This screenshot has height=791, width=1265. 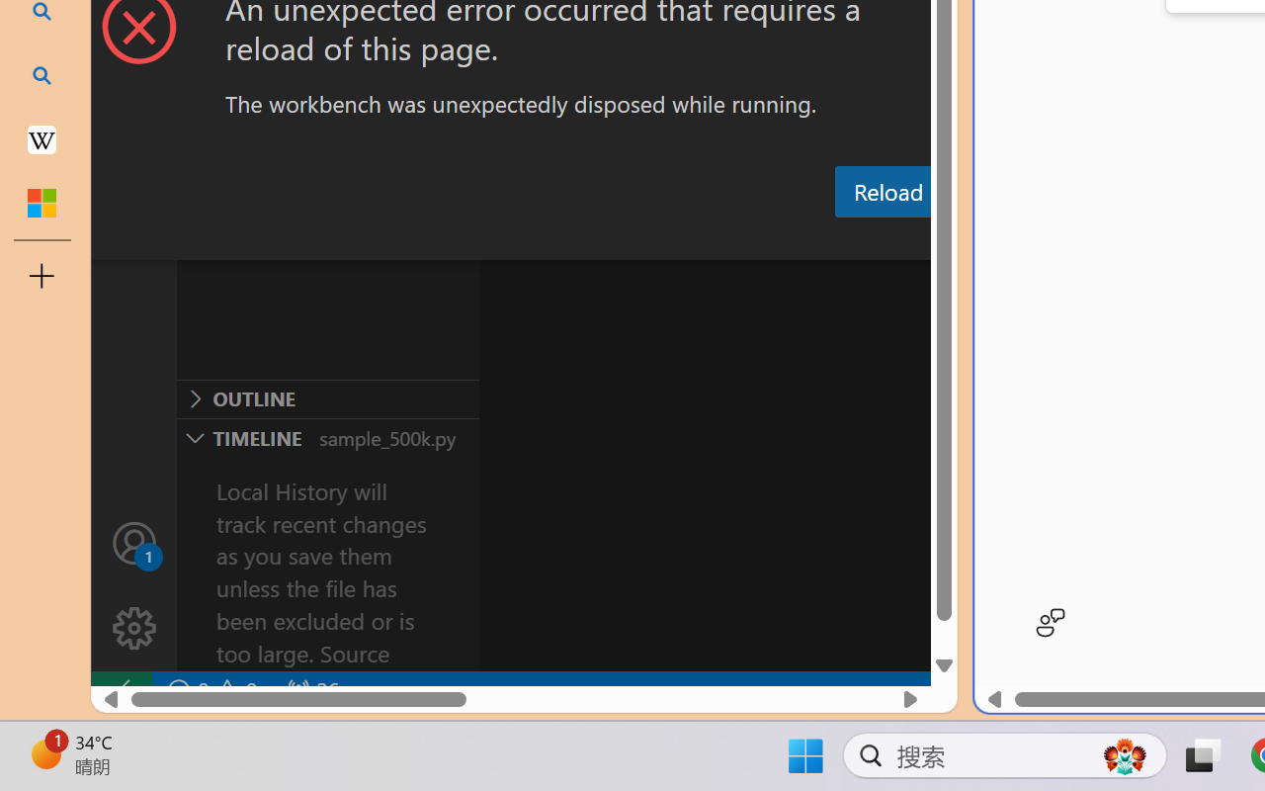 I want to click on No Problems, so click(x=210, y=690).